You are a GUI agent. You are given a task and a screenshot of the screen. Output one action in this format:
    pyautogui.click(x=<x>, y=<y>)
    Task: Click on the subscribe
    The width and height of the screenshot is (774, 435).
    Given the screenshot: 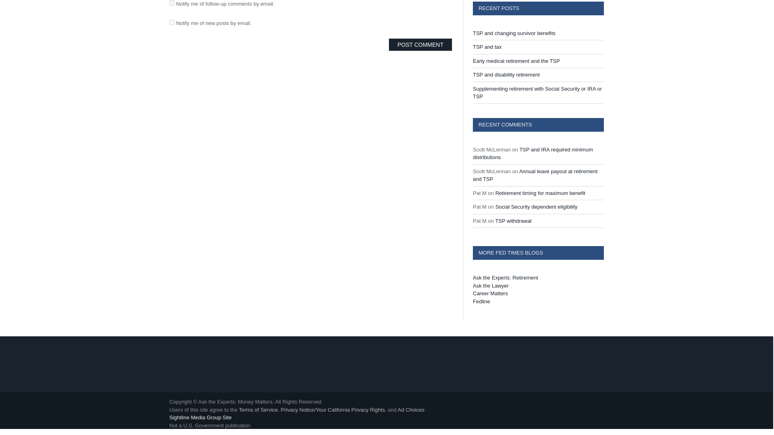 What is the action you would take?
    pyautogui.click(x=172, y=3)
    